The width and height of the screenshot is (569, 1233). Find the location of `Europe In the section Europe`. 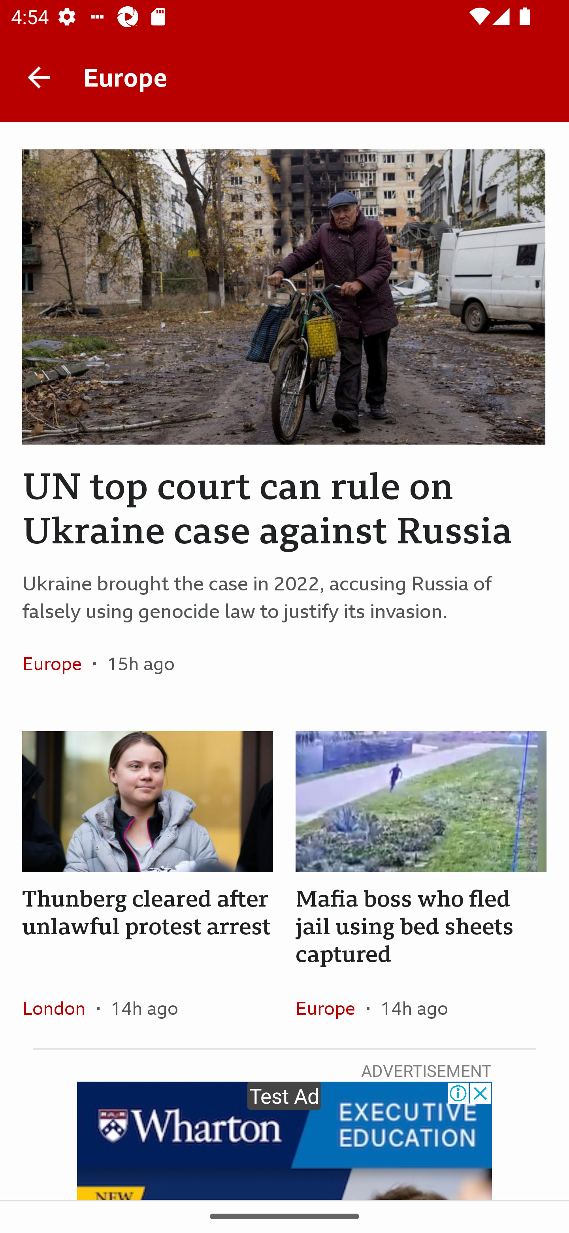

Europe In the section Europe is located at coordinates (331, 1008).